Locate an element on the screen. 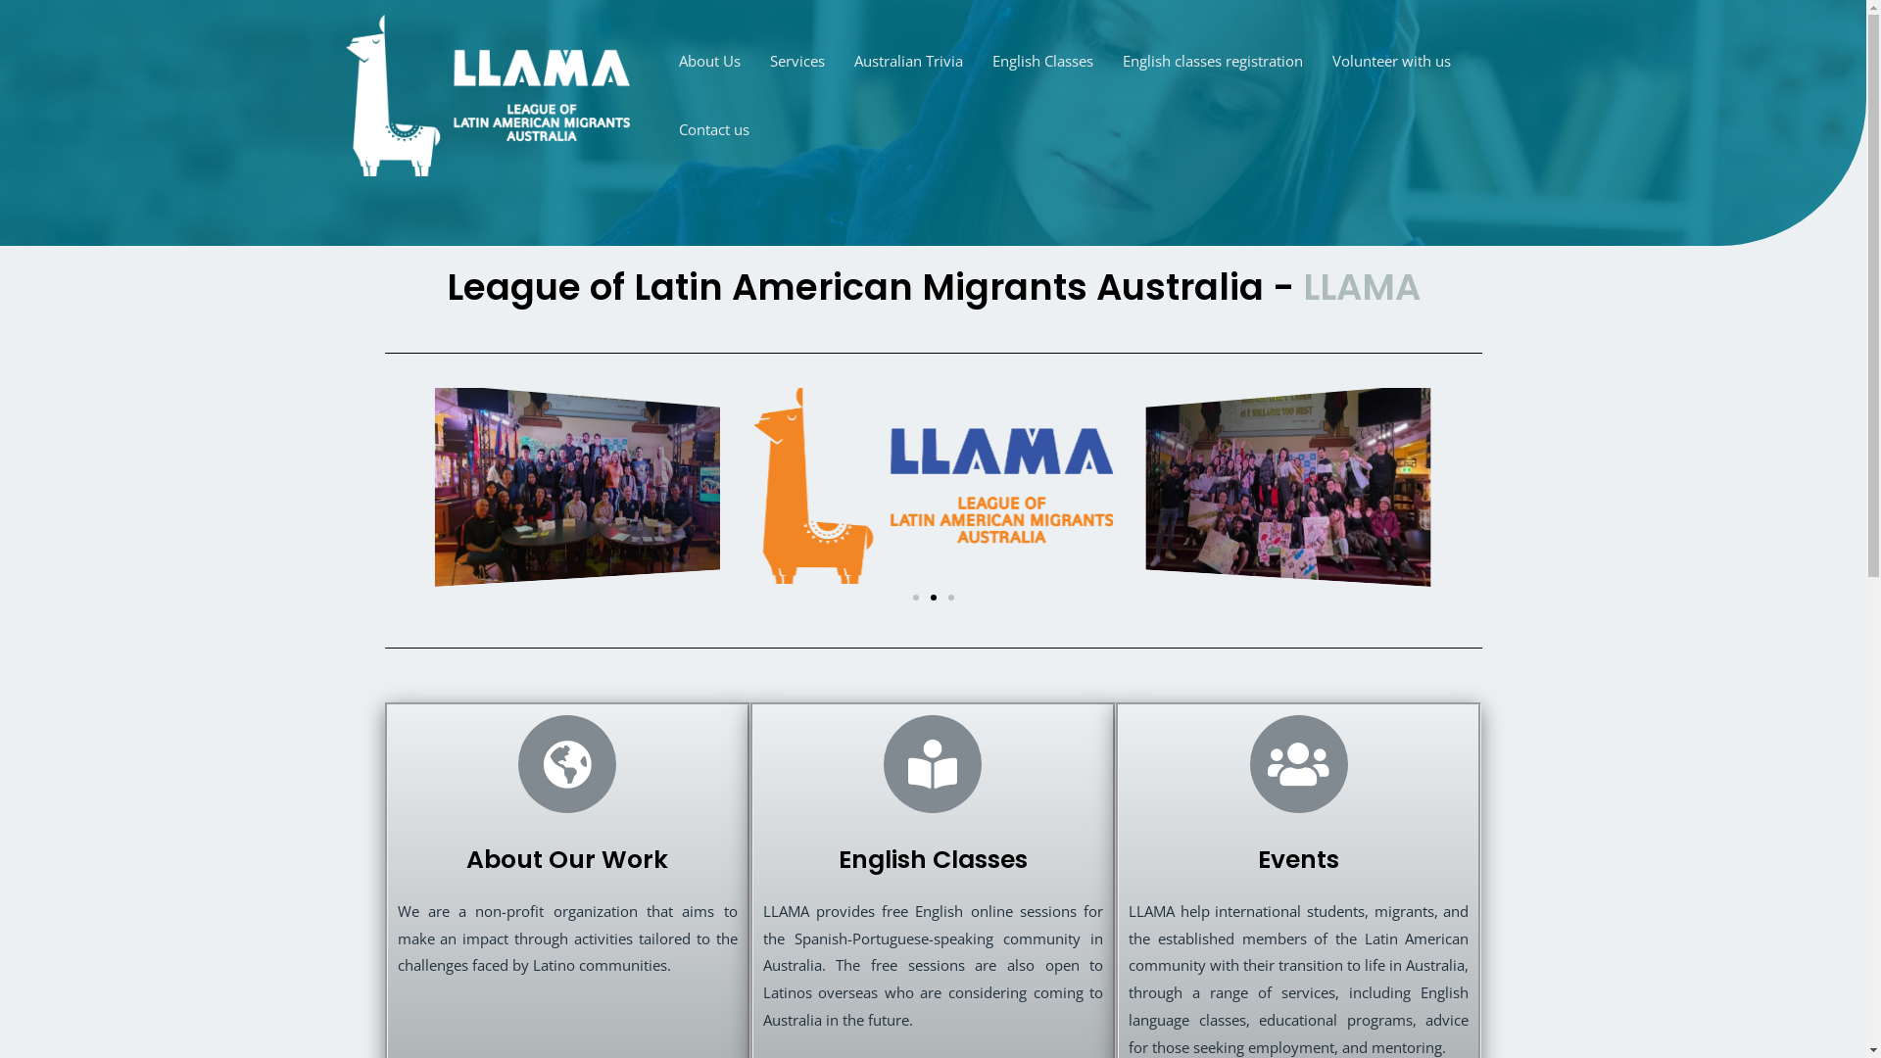 Image resolution: width=1881 pixels, height=1058 pixels. Volunteer with us is located at coordinates (1391, 61).